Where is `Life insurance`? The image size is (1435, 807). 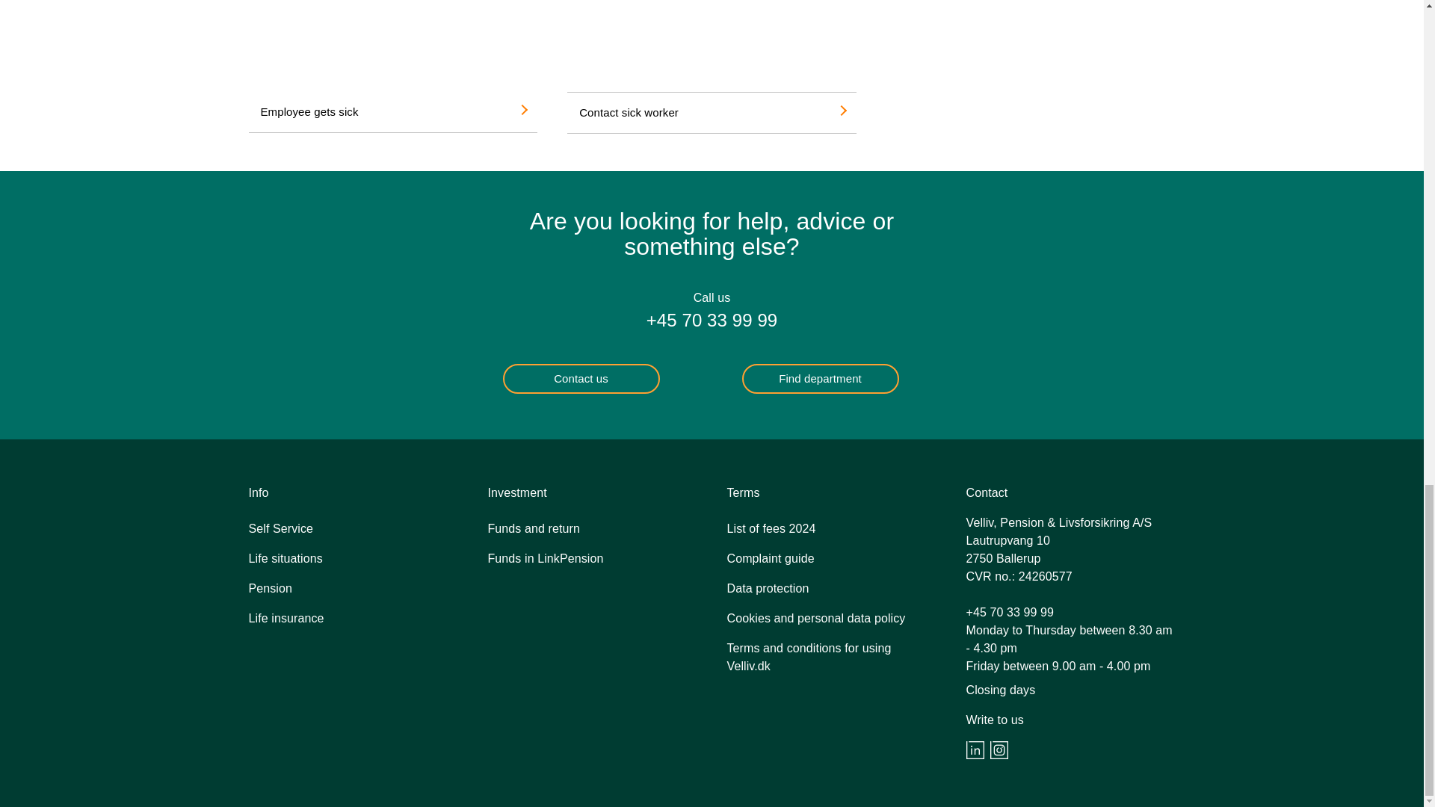 Life insurance is located at coordinates (286, 617).